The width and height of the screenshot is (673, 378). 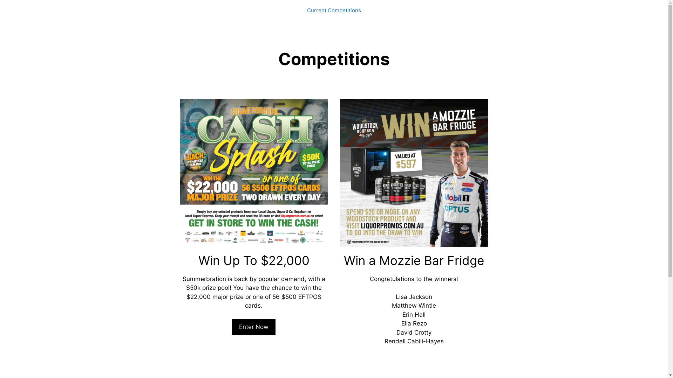 I want to click on Current Competitions, so click(x=334, y=10).